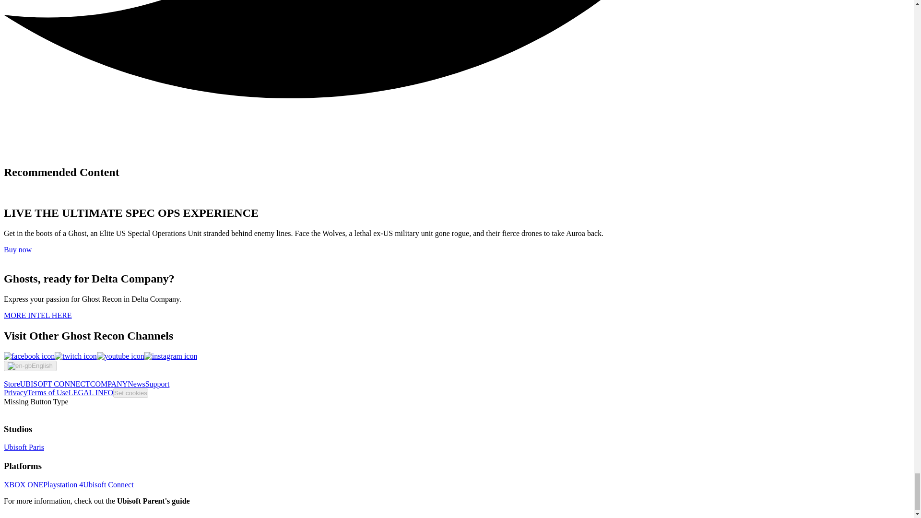 This screenshot has width=921, height=518. Describe the element at coordinates (108, 484) in the screenshot. I see `Ubisoft Connect` at that location.